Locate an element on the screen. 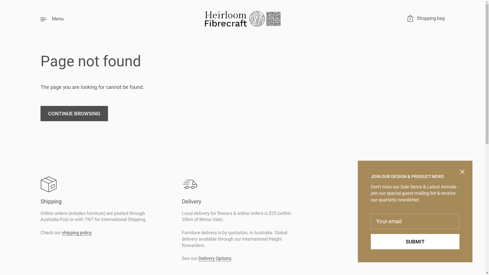 The width and height of the screenshot is (489, 275). CONTINUE BROWSING is located at coordinates (74, 114).